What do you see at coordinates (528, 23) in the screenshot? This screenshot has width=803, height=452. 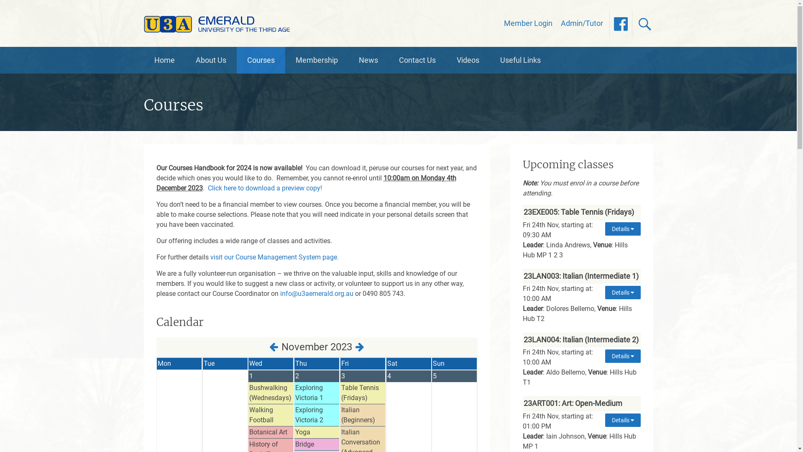 I see `Member Login` at bounding box center [528, 23].